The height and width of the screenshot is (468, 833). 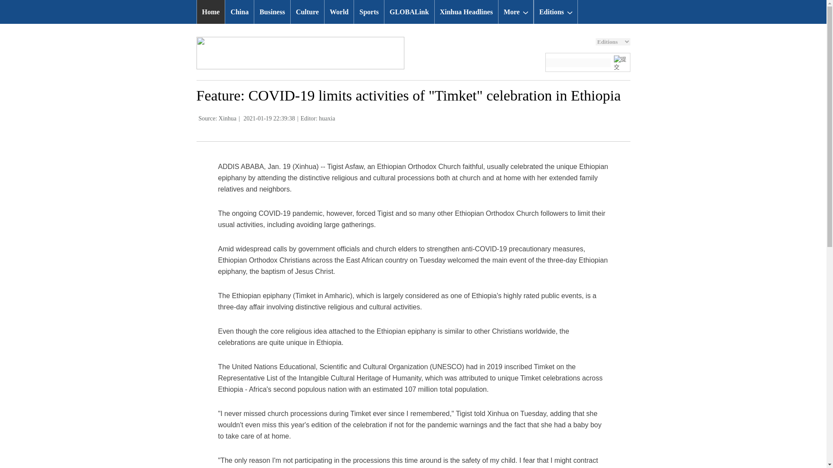 I want to click on Editions, so click(x=555, y=12).